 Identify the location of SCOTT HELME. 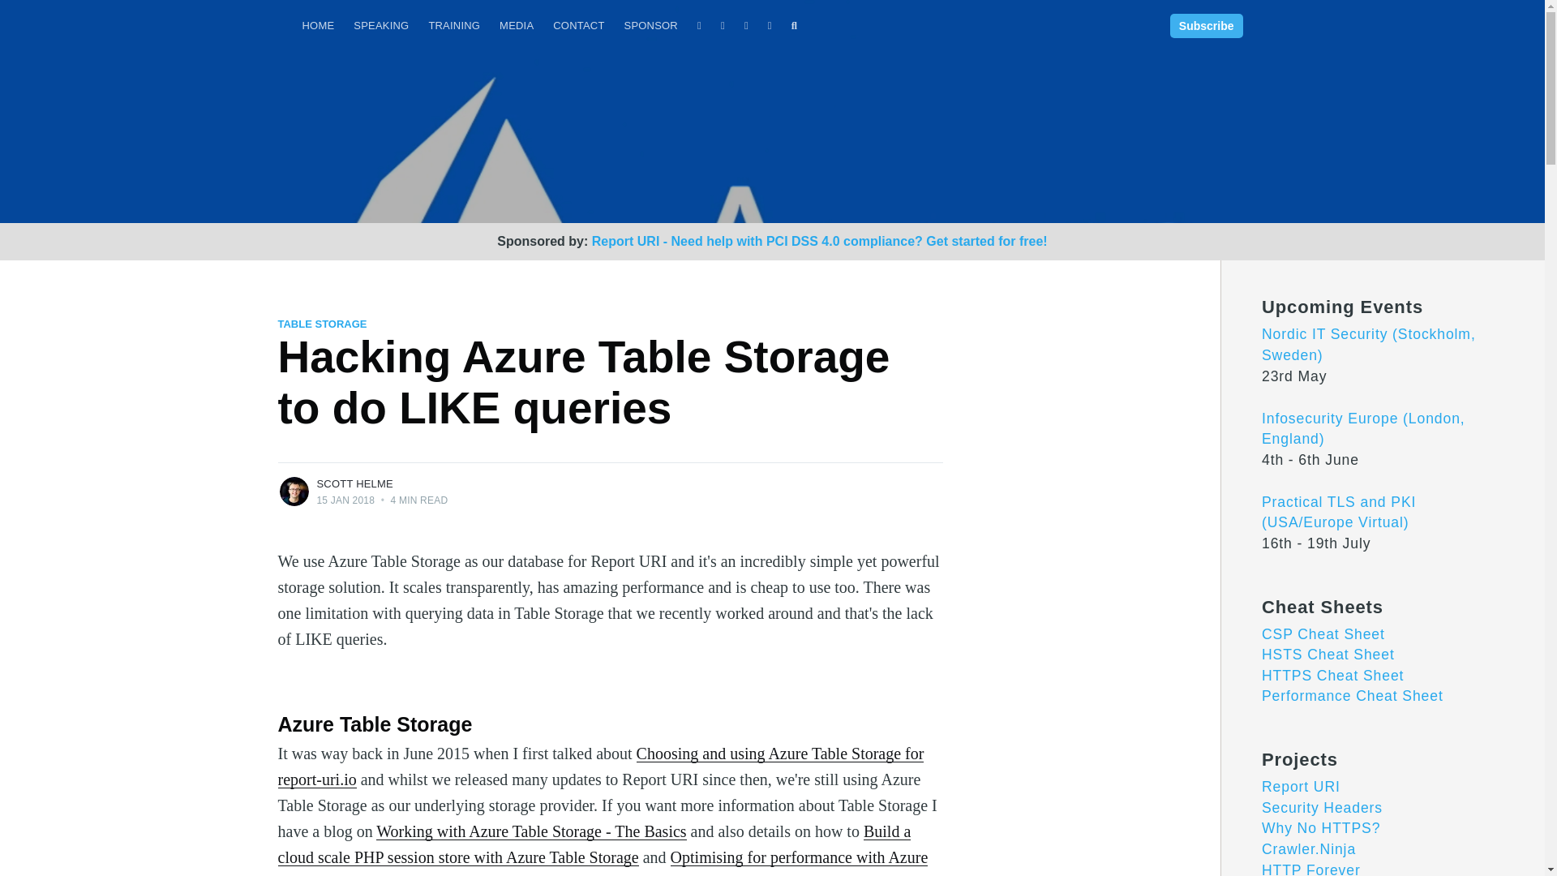
(354, 483).